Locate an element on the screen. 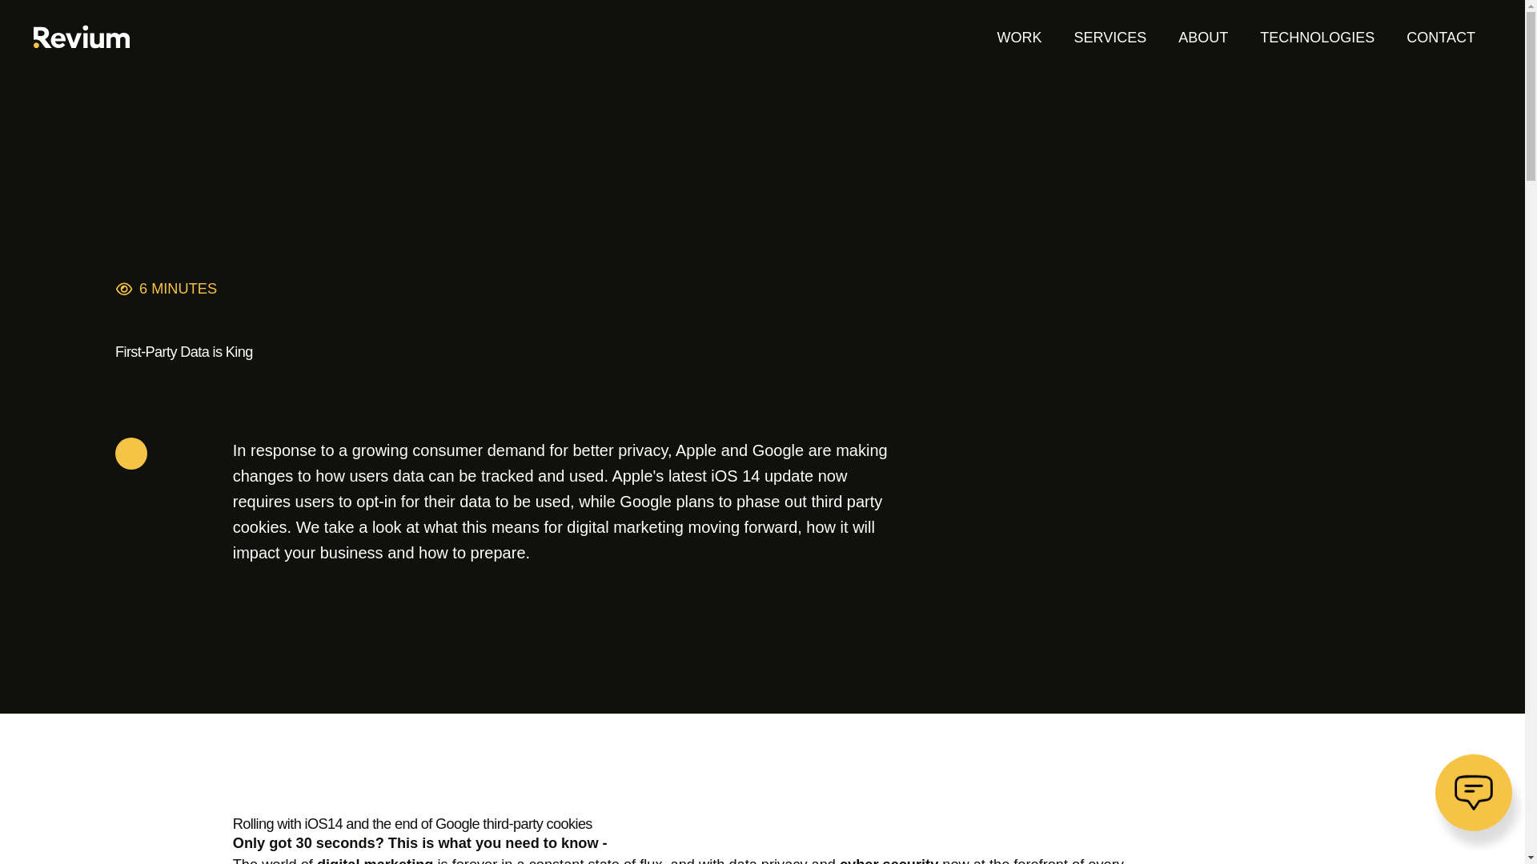  digital marketing is located at coordinates (375, 861).